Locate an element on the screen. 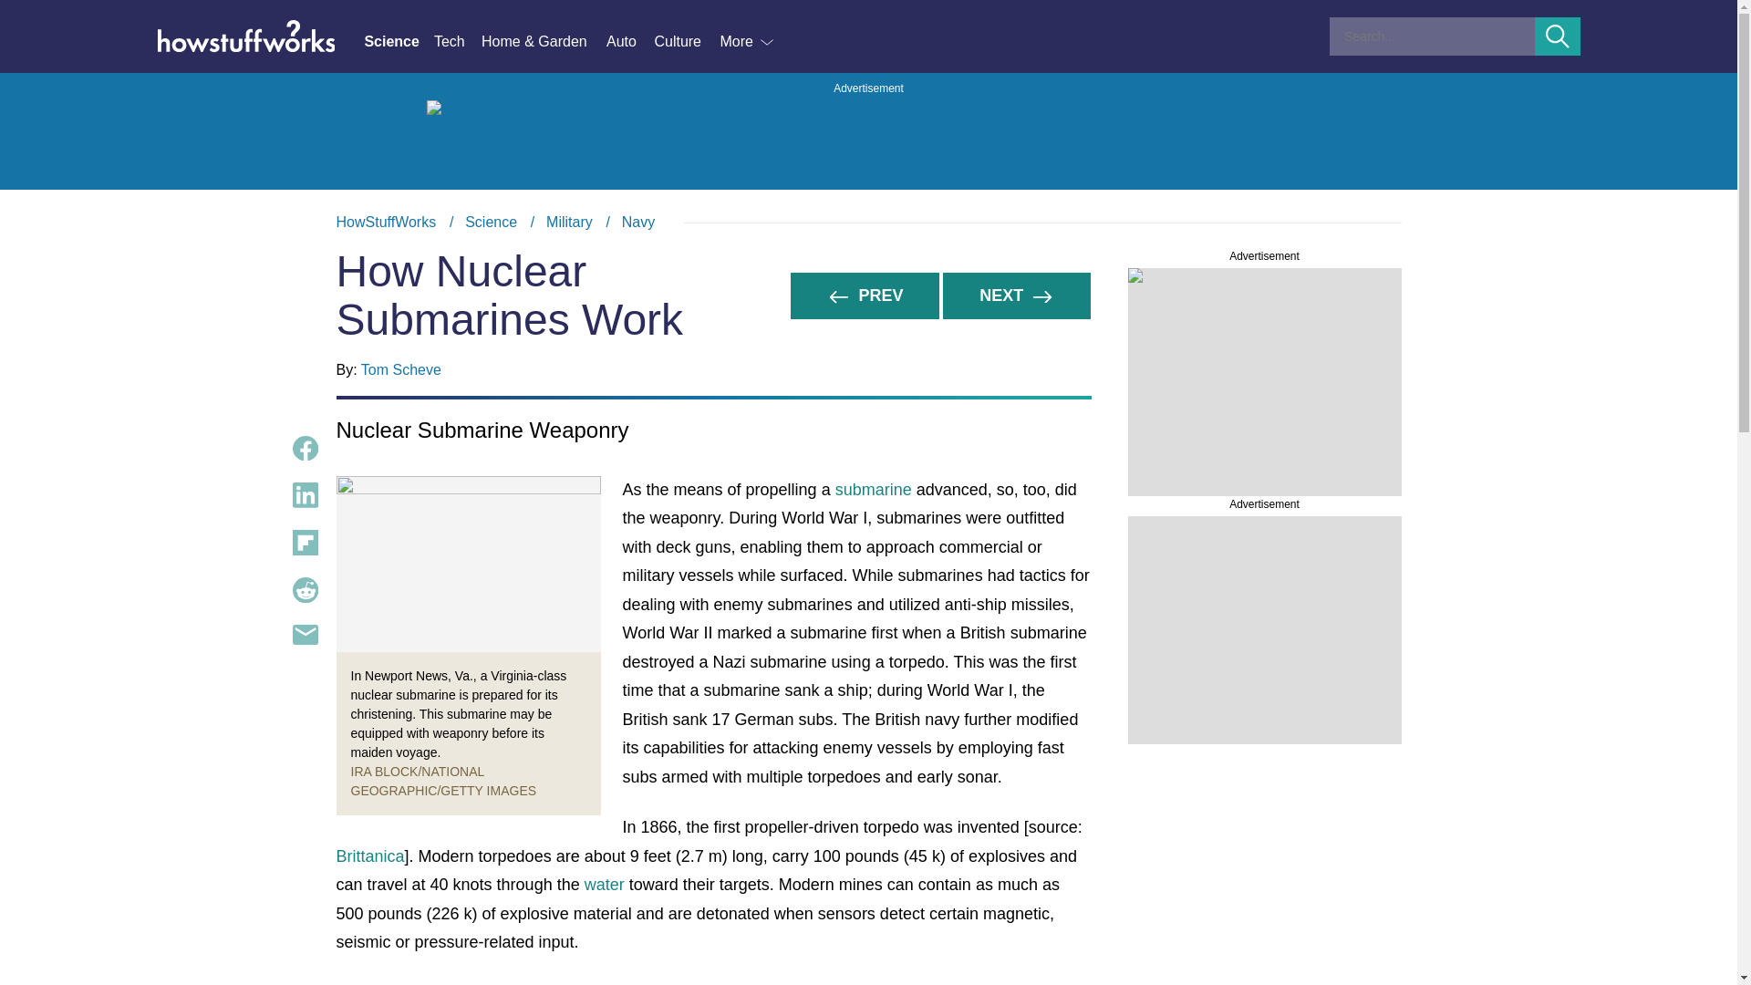  Tech is located at coordinates (458, 42).